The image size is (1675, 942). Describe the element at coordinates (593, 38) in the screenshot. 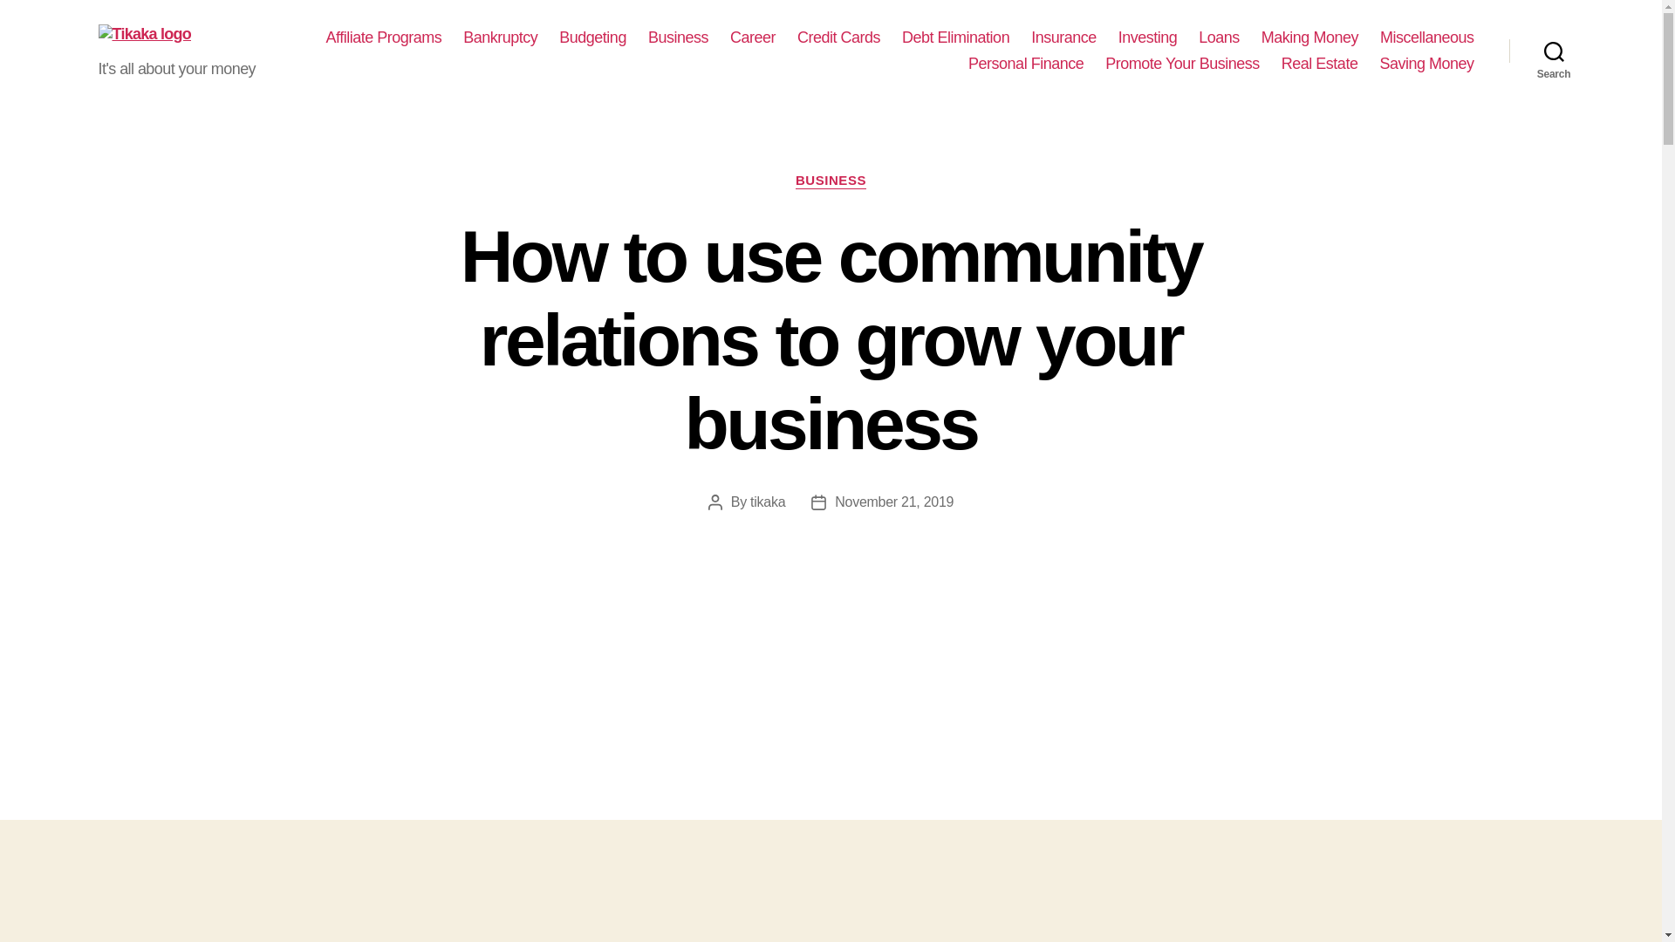

I see `Budgeting` at that location.